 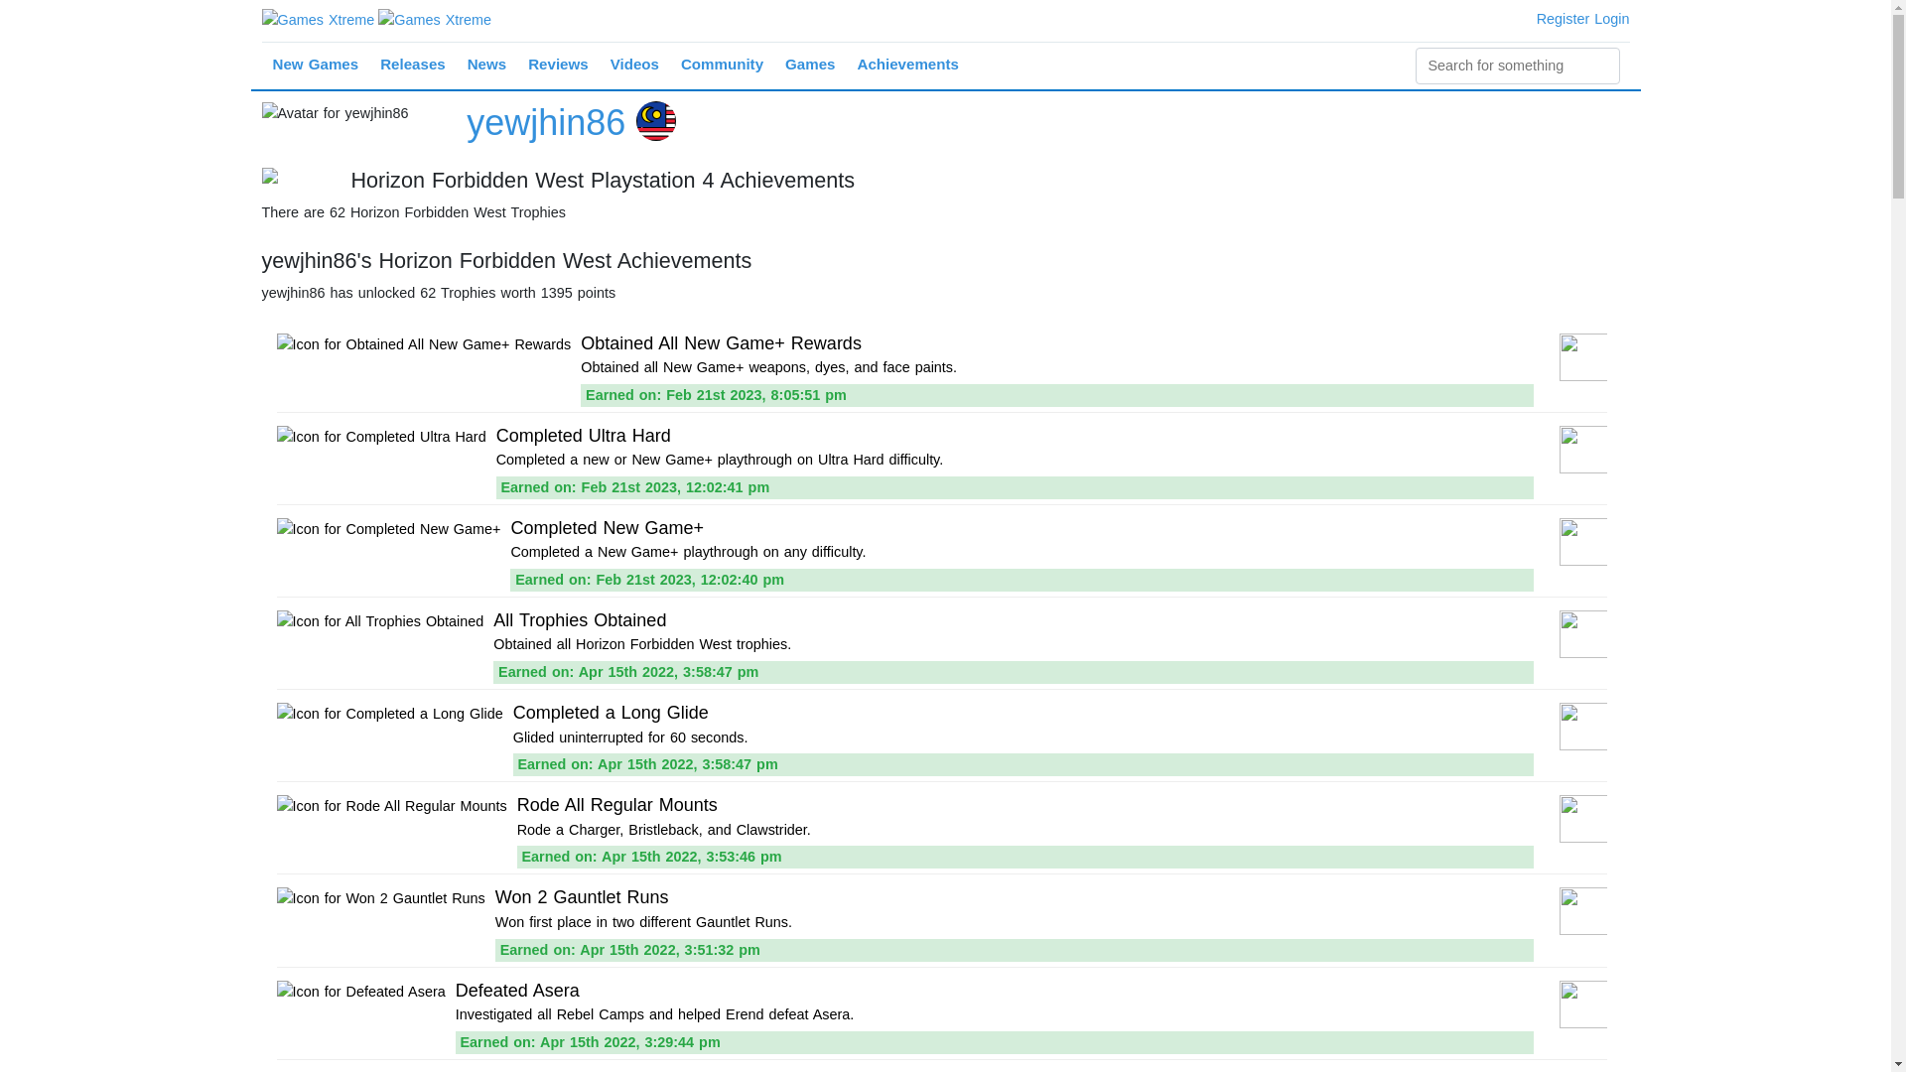 I want to click on Community, so click(x=722, y=66).